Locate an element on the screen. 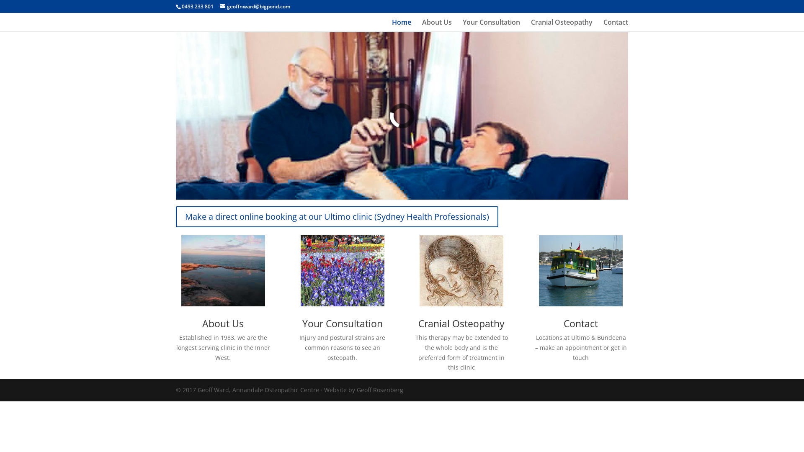 The height and width of the screenshot is (452, 804). Contact is located at coordinates (616, 25).